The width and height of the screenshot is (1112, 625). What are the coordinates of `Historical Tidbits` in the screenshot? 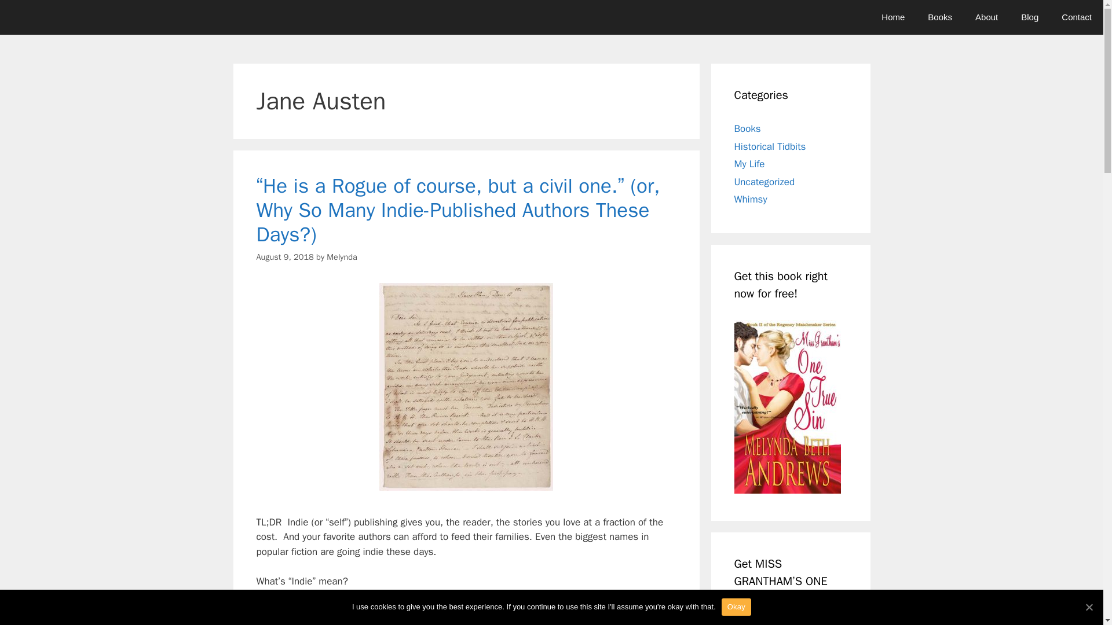 It's located at (770, 146).